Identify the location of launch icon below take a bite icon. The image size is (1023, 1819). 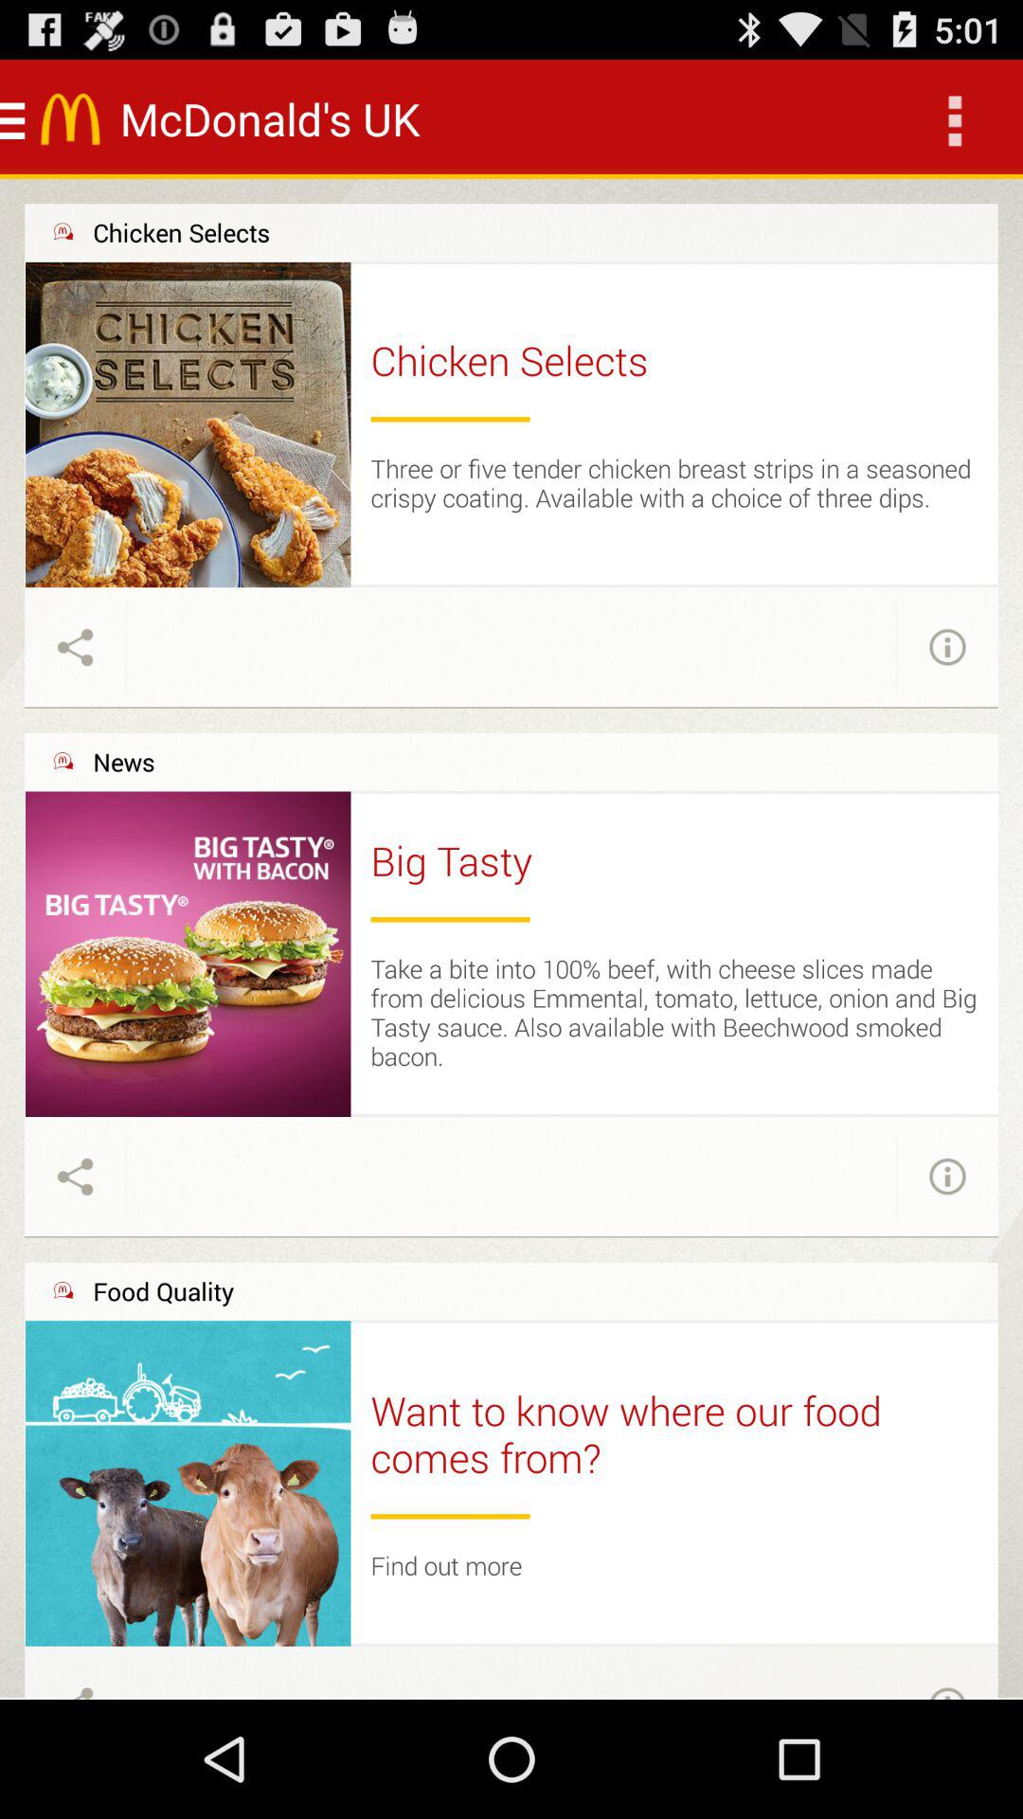
(674, 1115).